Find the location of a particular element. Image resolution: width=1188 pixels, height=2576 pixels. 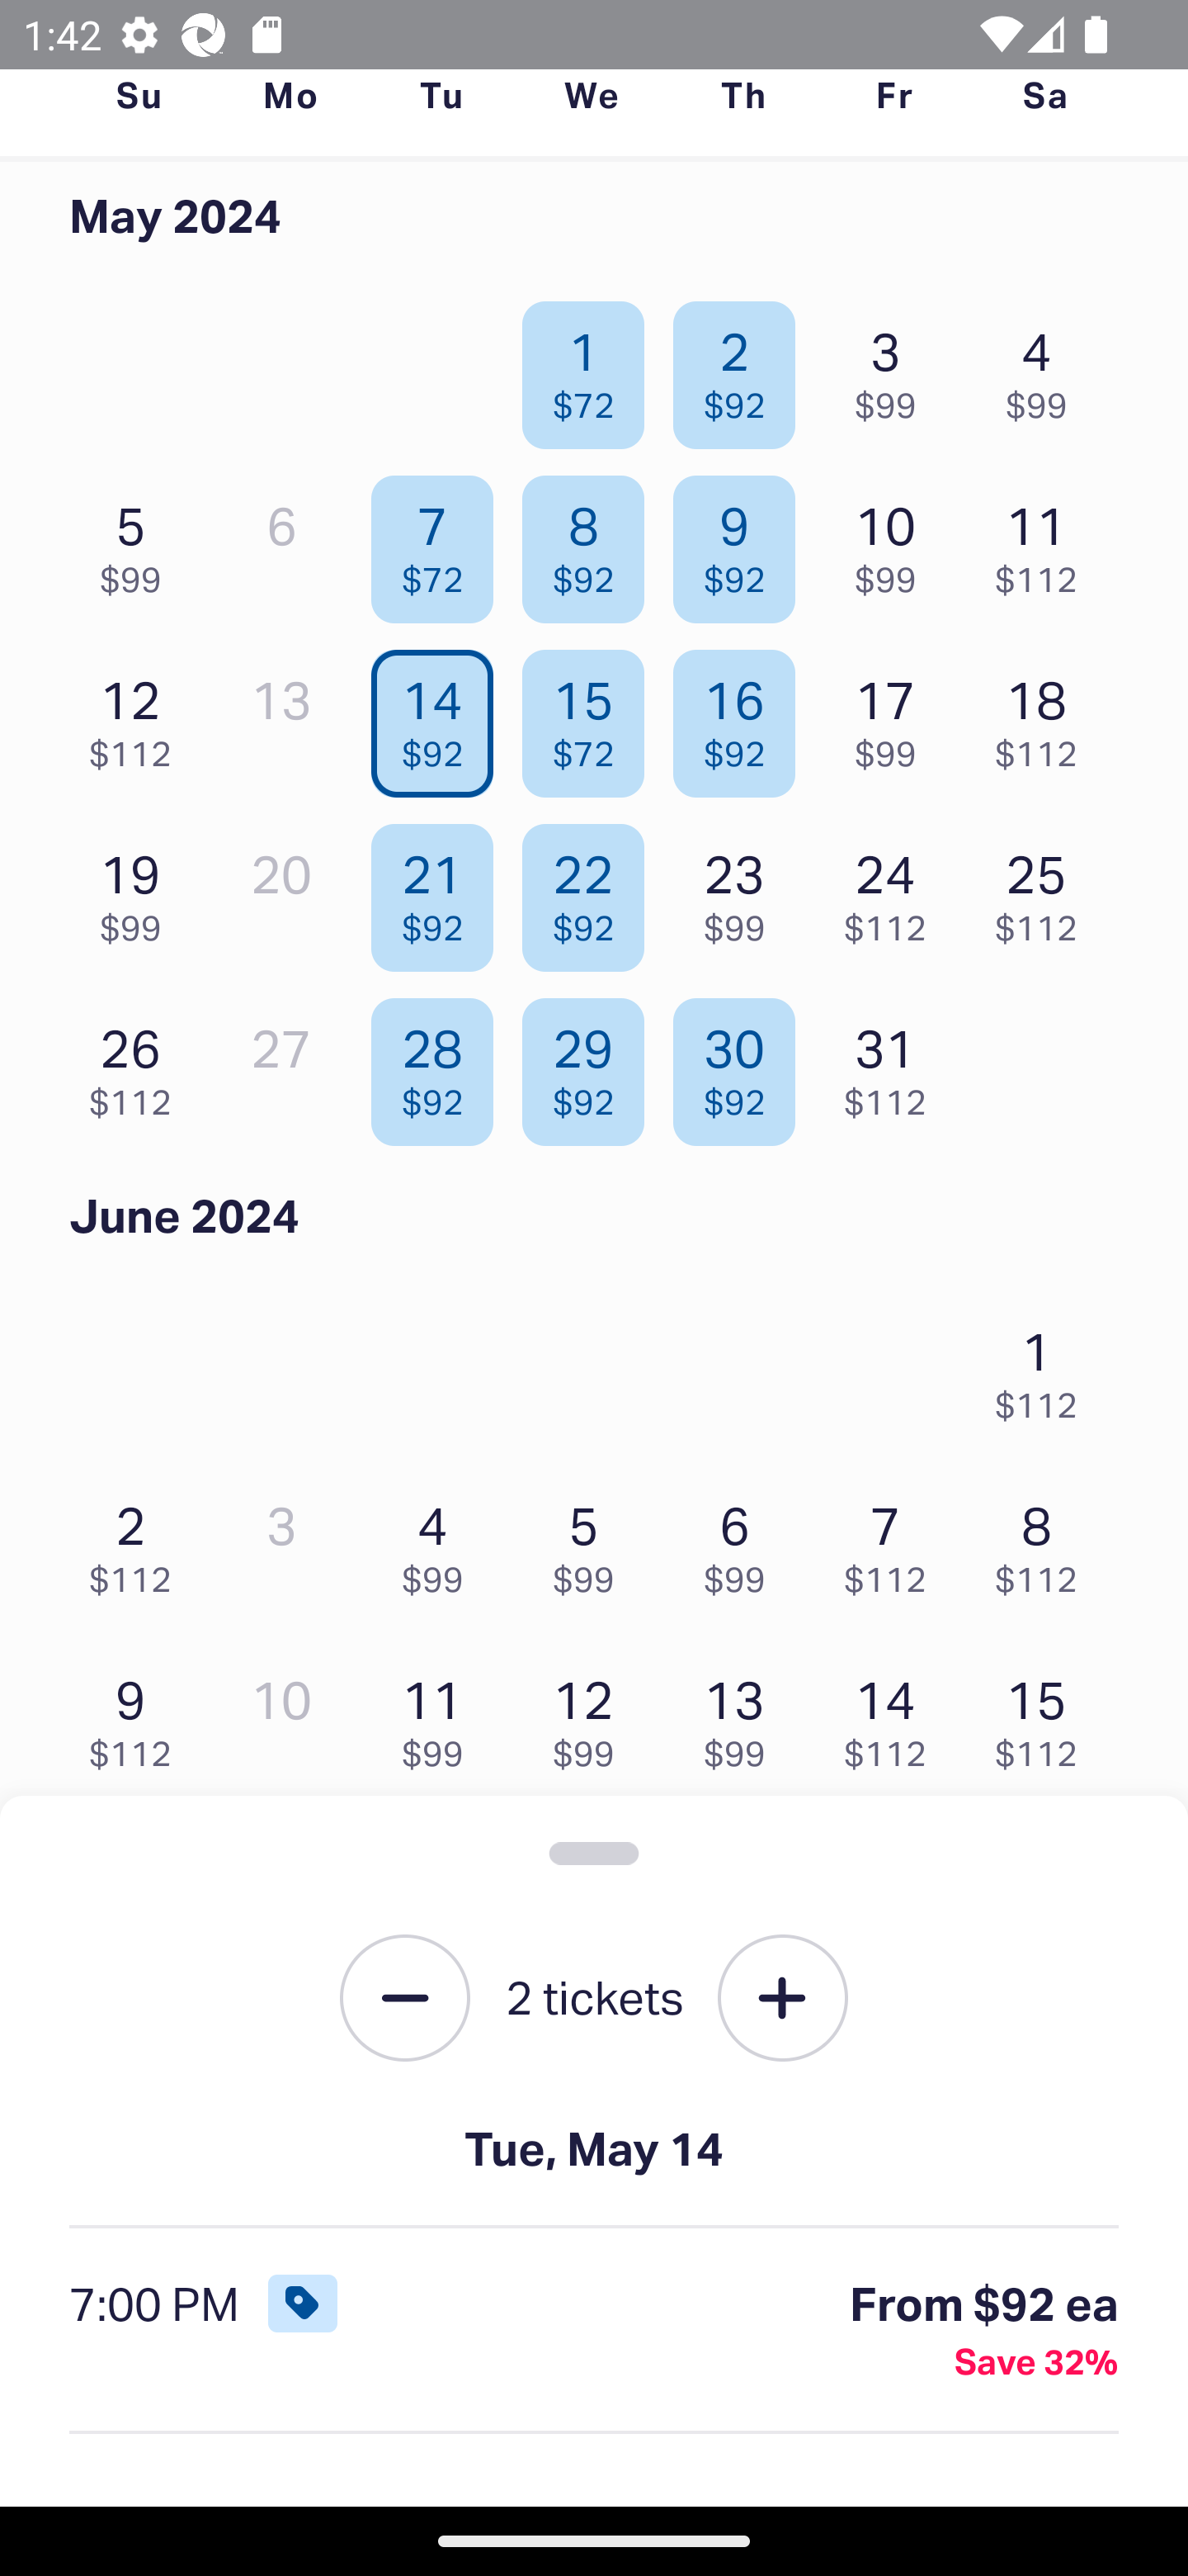

1 $72 is located at coordinates (592, 367).